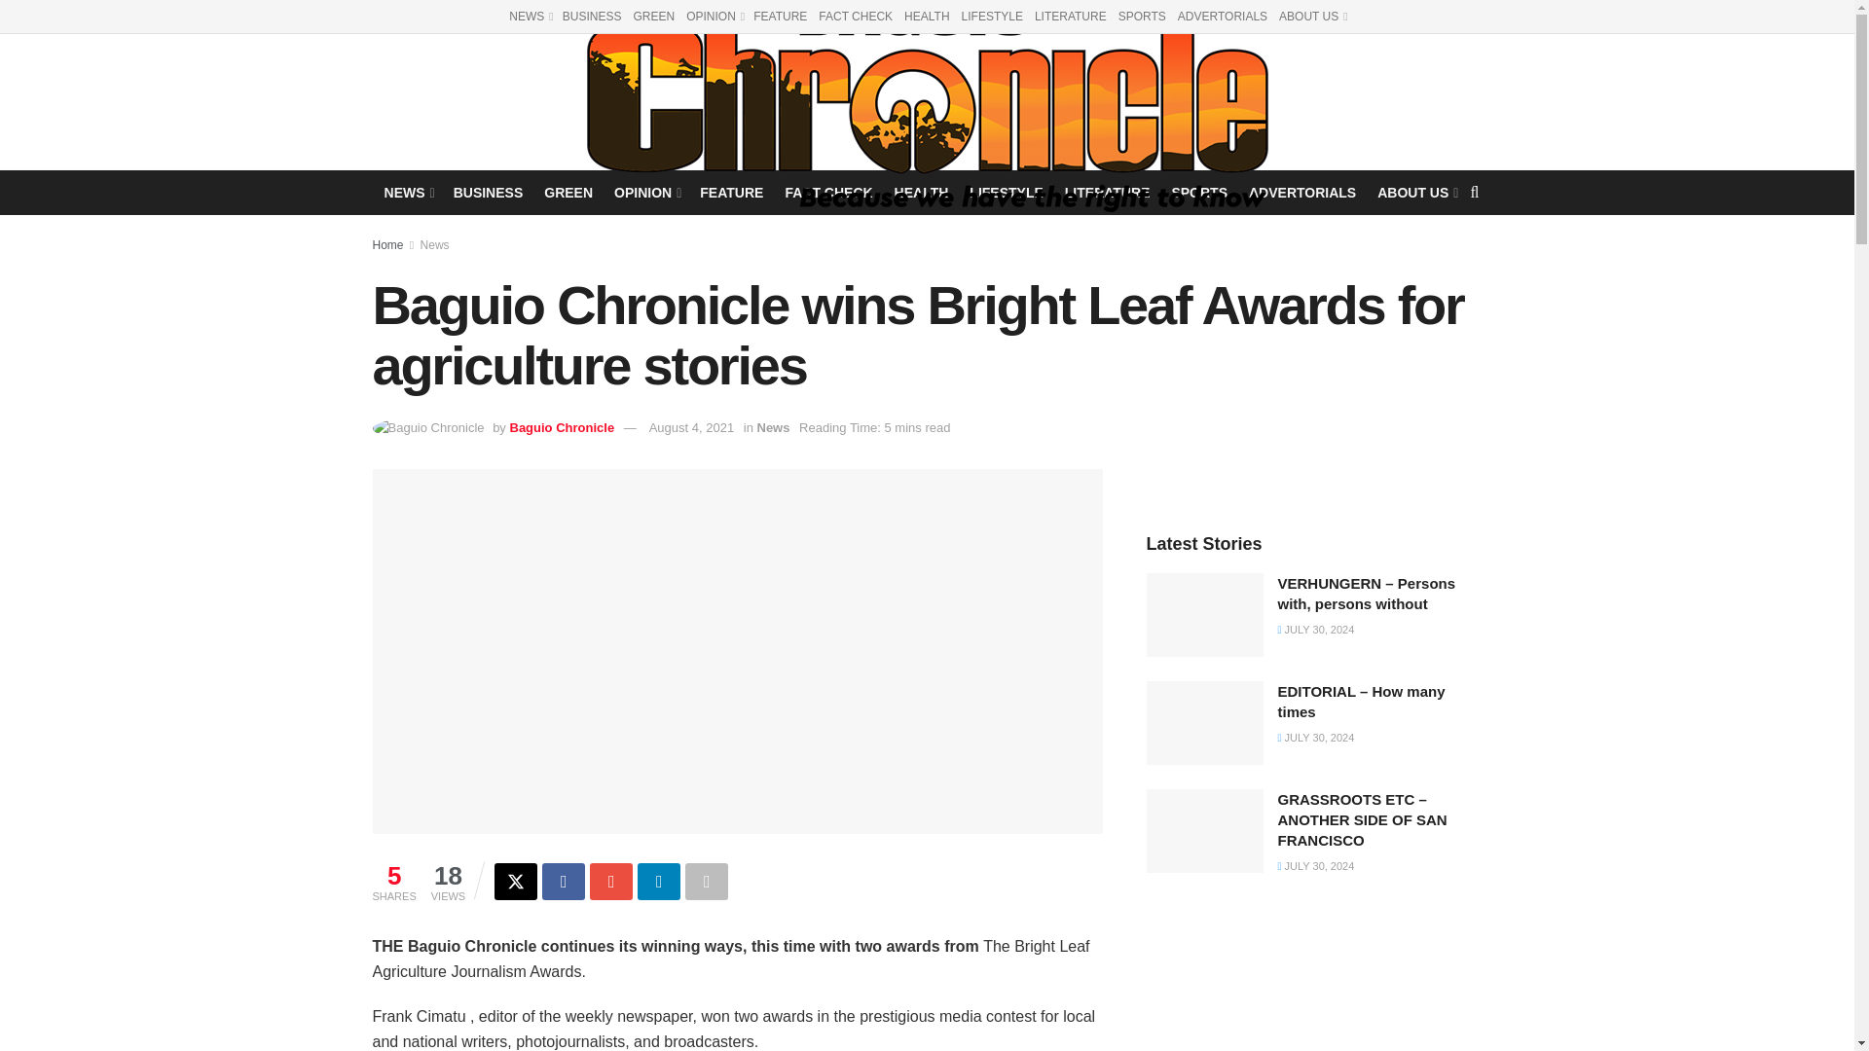 The width and height of the screenshot is (1869, 1051). What do you see at coordinates (714, 16) in the screenshot?
I see `OPINION` at bounding box center [714, 16].